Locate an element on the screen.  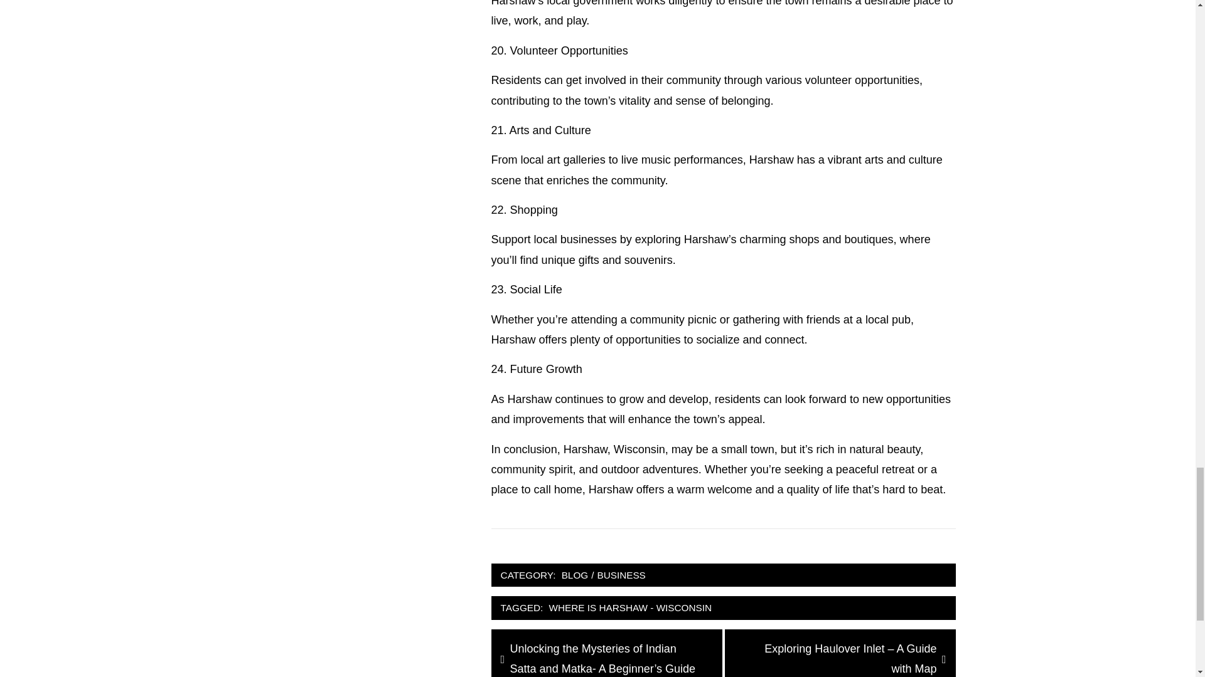
BUSINESS is located at coordinates (621, 575).